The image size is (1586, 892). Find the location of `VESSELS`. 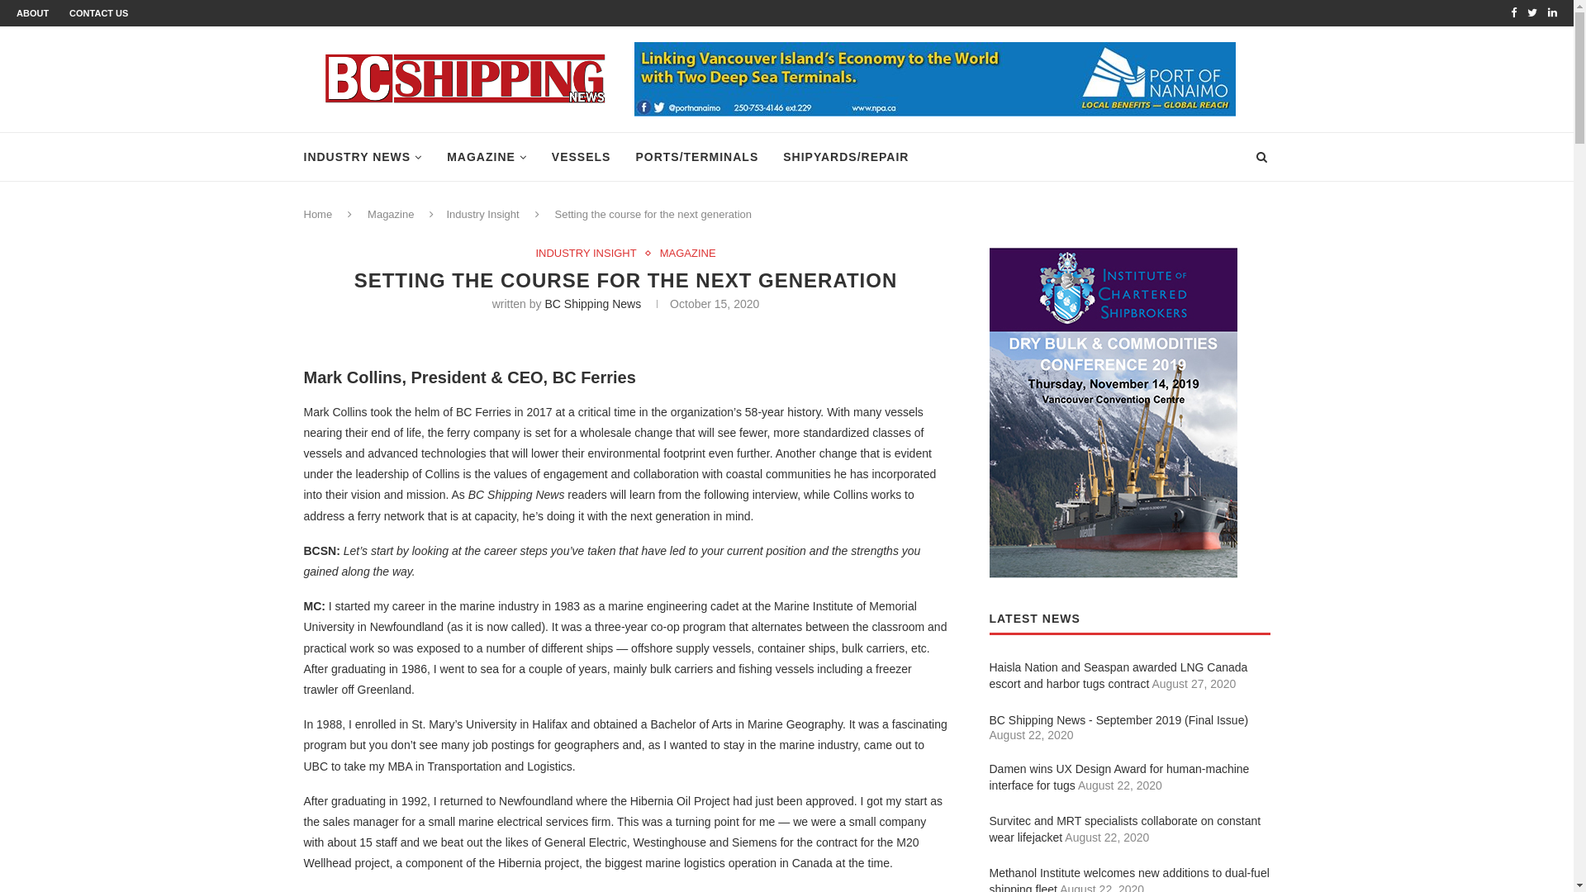

VESSELS is located at coordinates (582, 157).